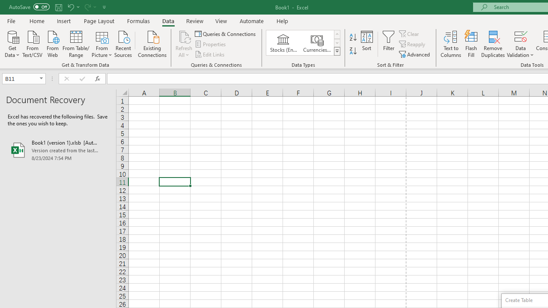  What do you see at coordinates (415, 54) in the screenshot?
I see `Advanced...` at bounding box center [415, 54].